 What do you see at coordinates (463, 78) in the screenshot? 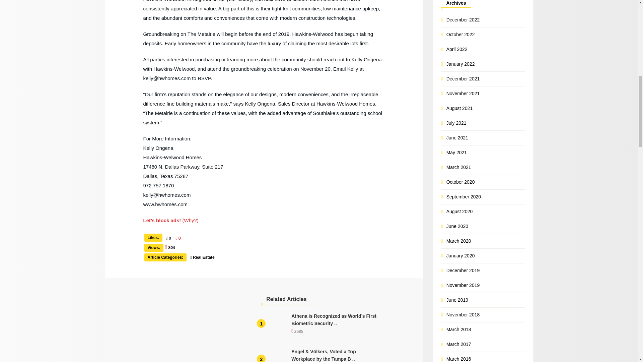
I see `December 2021` at bounding box center [463, 78].